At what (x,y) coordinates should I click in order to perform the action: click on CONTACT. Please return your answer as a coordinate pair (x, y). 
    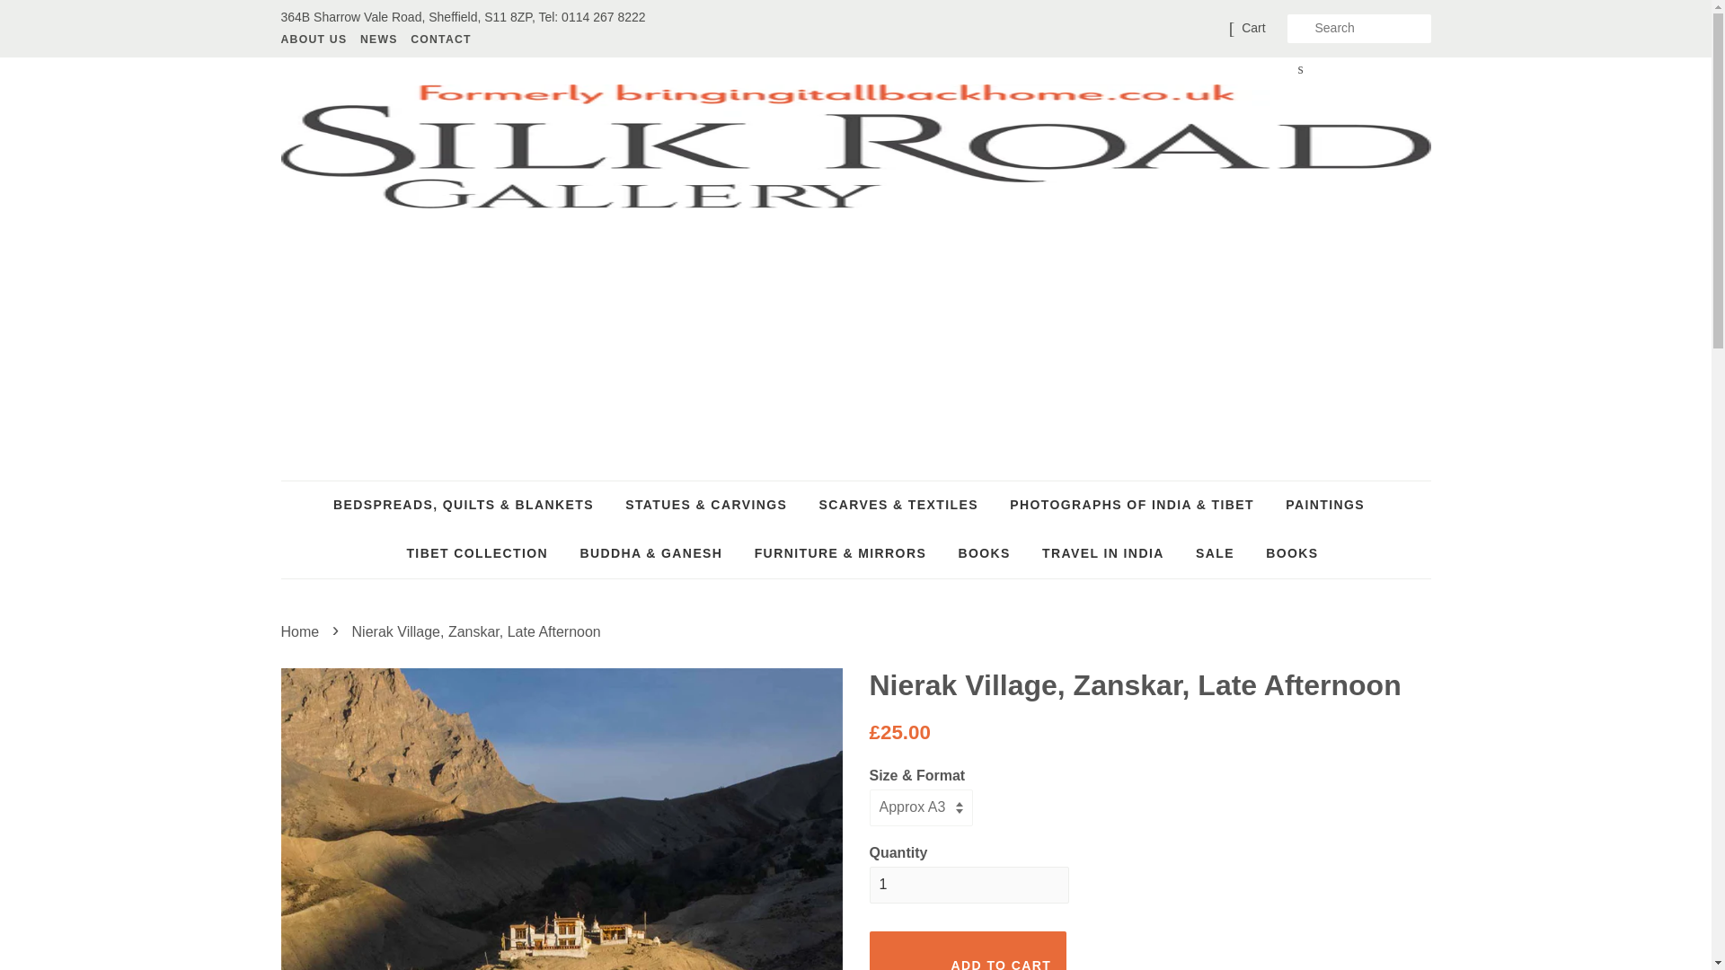
    Looking at the image, I should click on (438, 40).